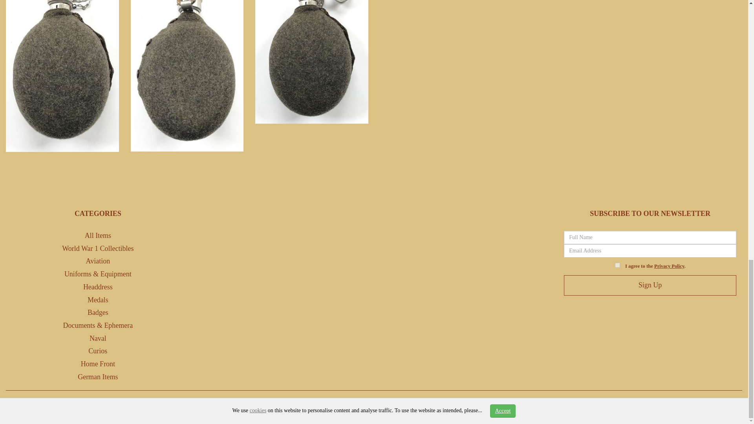 The width and height of the screenshot is (754, 424). Describe the element at coordinates (98, 338) in the screenshot. I see `Naval` at that location.